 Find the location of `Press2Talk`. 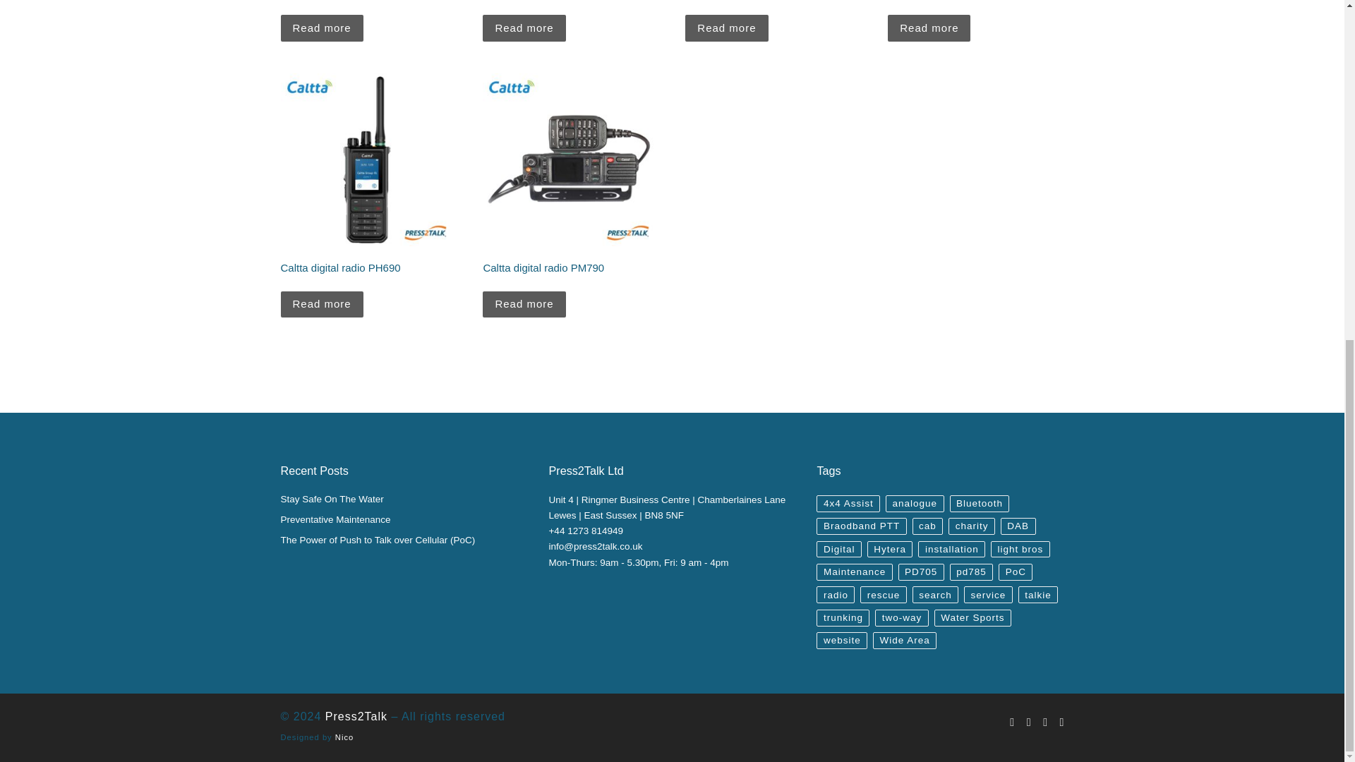

Press2Talk is located at coordinates (356, 715).